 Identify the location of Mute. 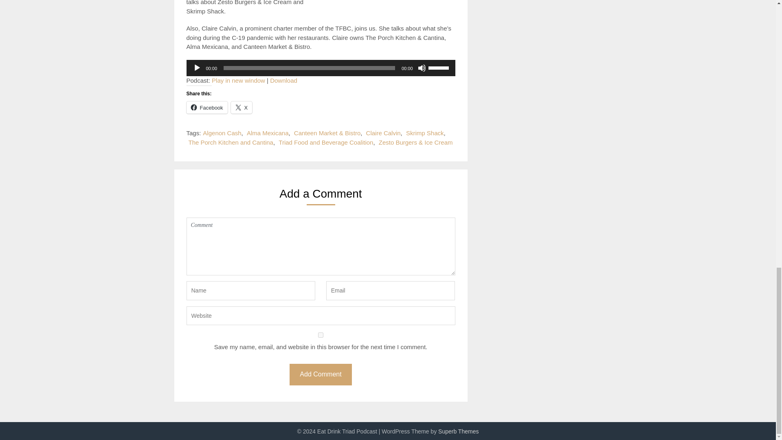
(422, 68).